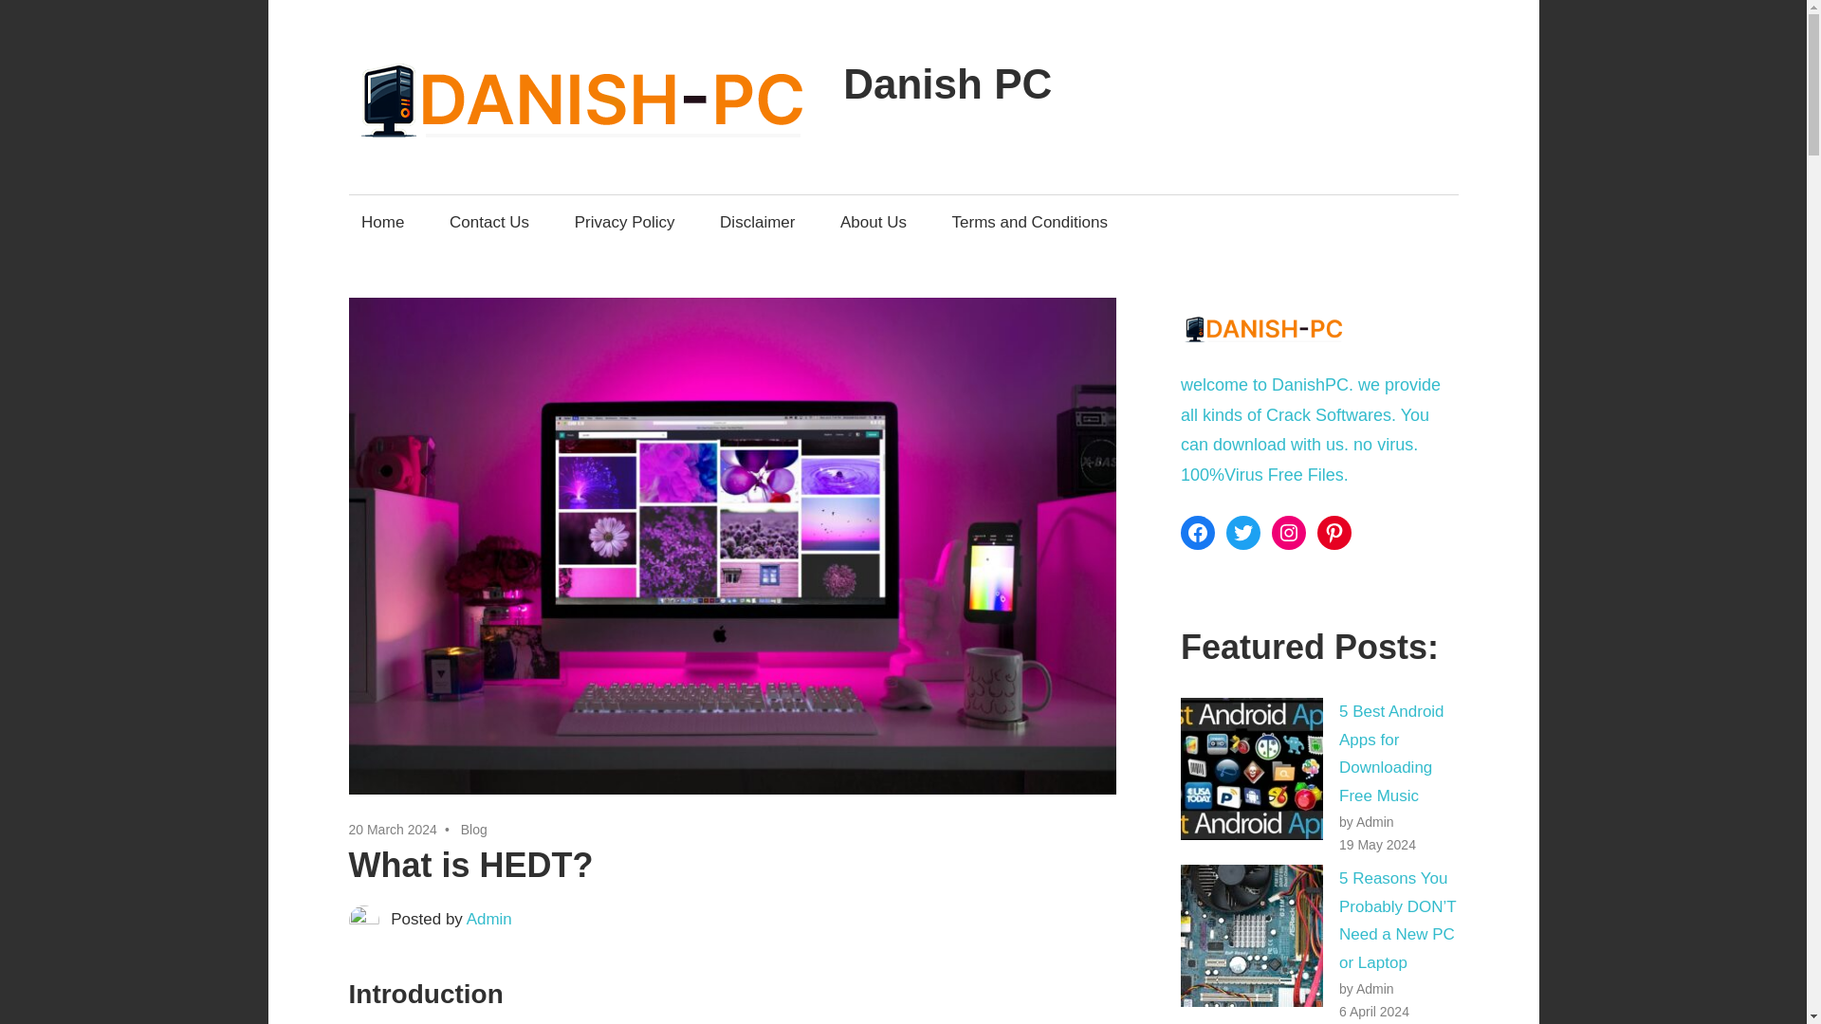  What do you see at coordinates (1197, 533) in the screenshot?
I see `Facebook` at bounding box center [1197, 533].